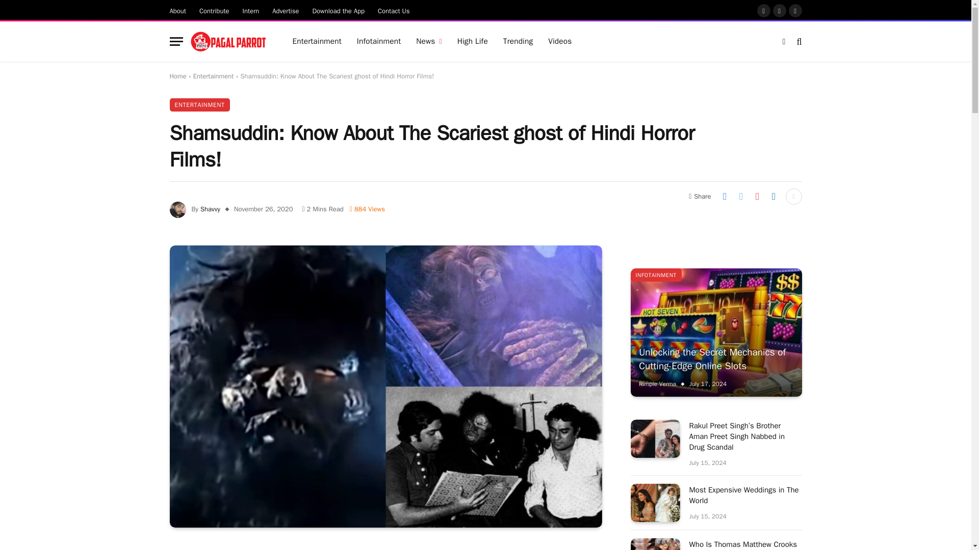 The height and width of the screenshot is (550, 979). I want to click on Intern, so click(251, 10).